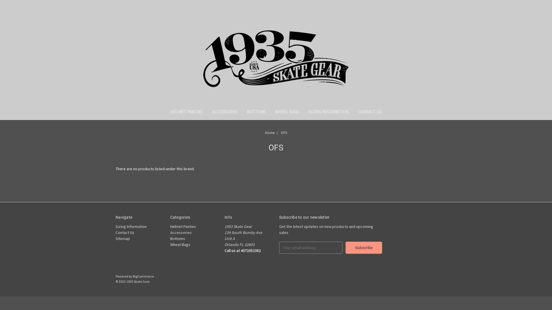 Image resolution: width=552 pixels, height=310 pixels. Describe the element at coordinates (143, 276) in the screenshot. I see `BigCommerce` at that location.